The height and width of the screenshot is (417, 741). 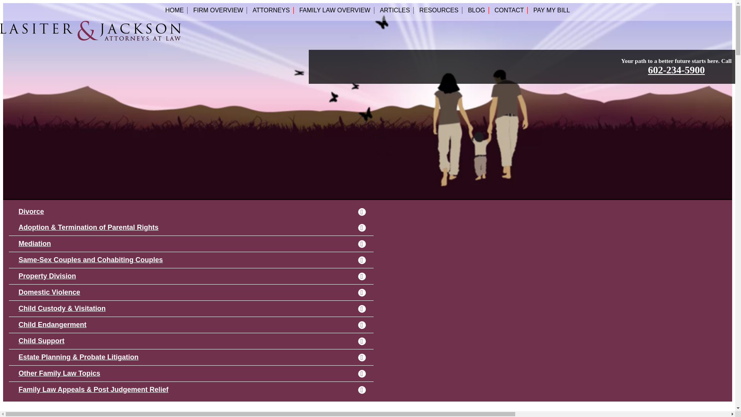 I want to click on Child Endangerment, so click(x=191, y=324).